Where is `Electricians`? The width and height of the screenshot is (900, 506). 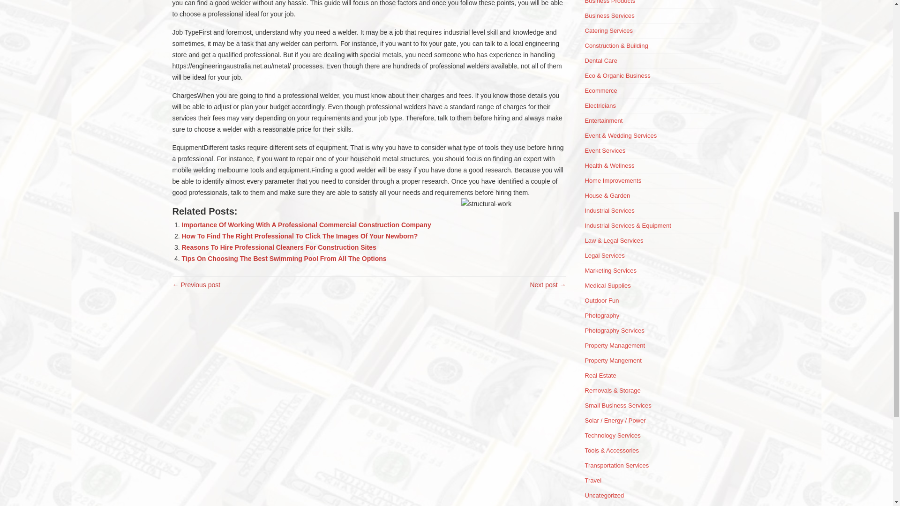
Electricians is located at coordinates (600, 106).